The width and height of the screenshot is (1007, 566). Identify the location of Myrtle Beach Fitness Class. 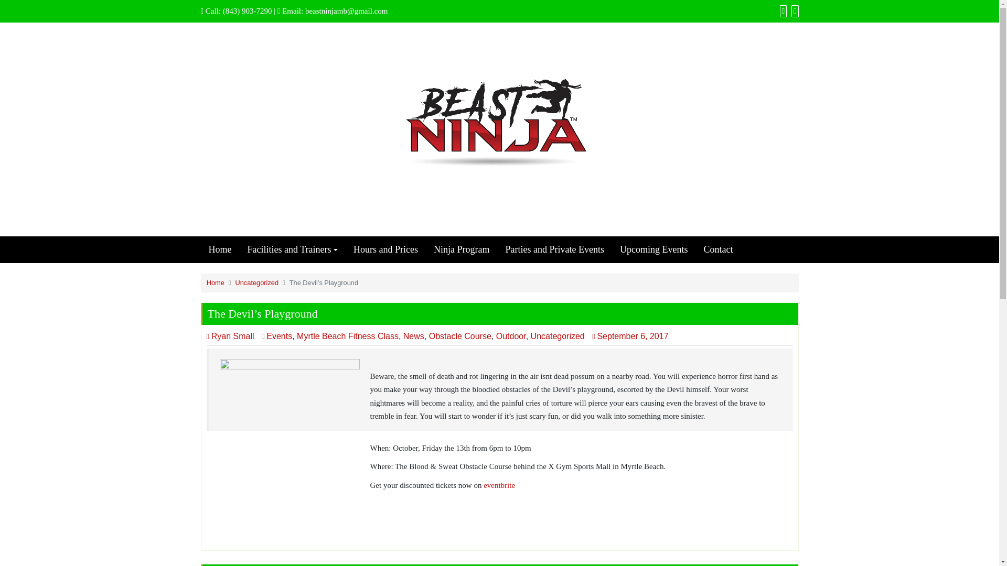
(348, 336).